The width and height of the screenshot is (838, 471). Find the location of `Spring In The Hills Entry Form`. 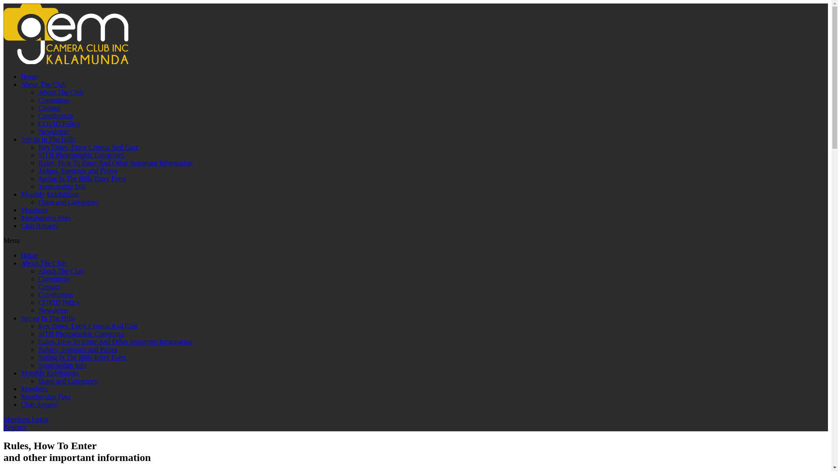

Spring In The Hills Entry Form is located at coordinates (82, 358).